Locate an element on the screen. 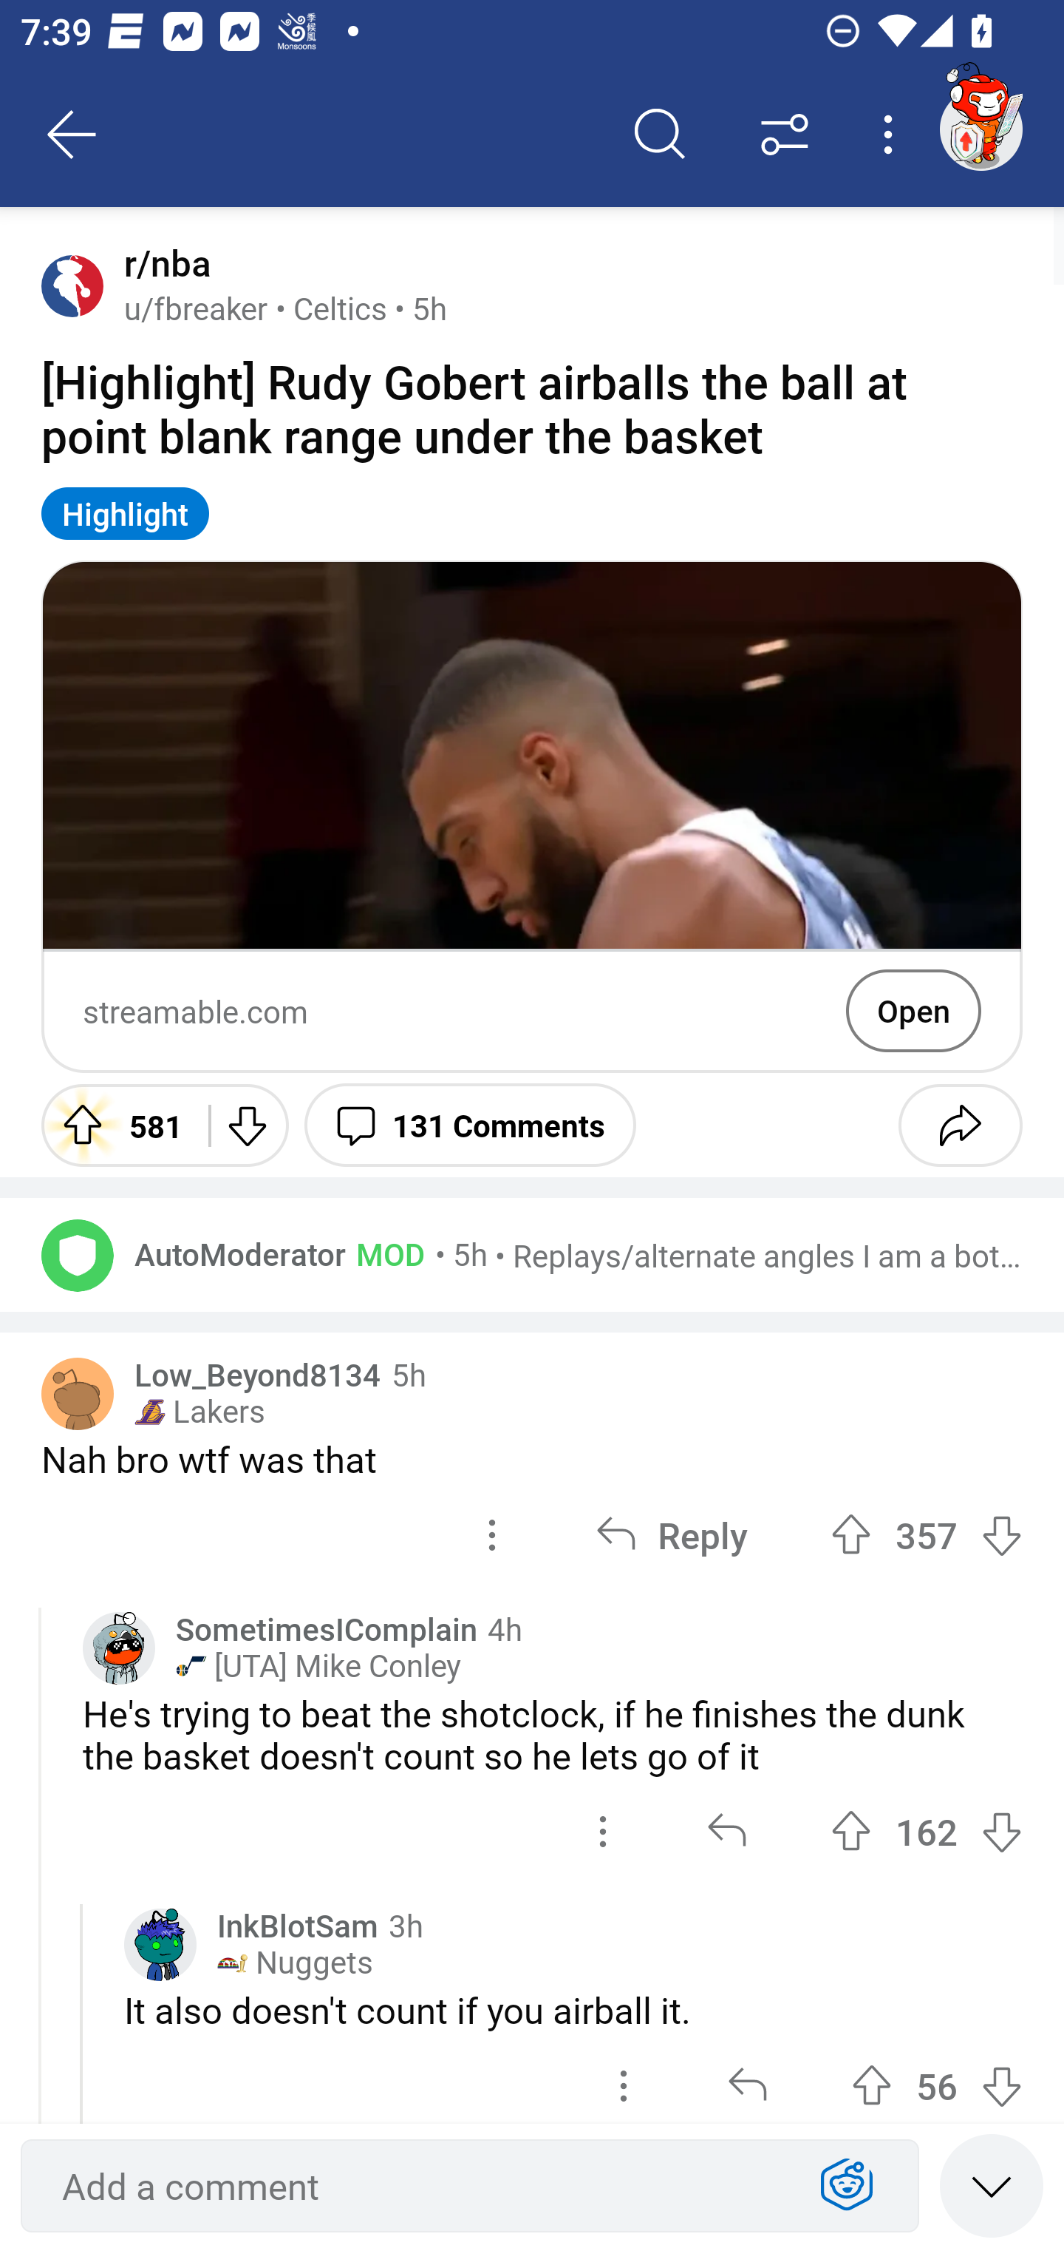 This screenshot has height=2248, width=1064. Upvote 162 162 votes Downvote is located at coordinates (927, 1832).